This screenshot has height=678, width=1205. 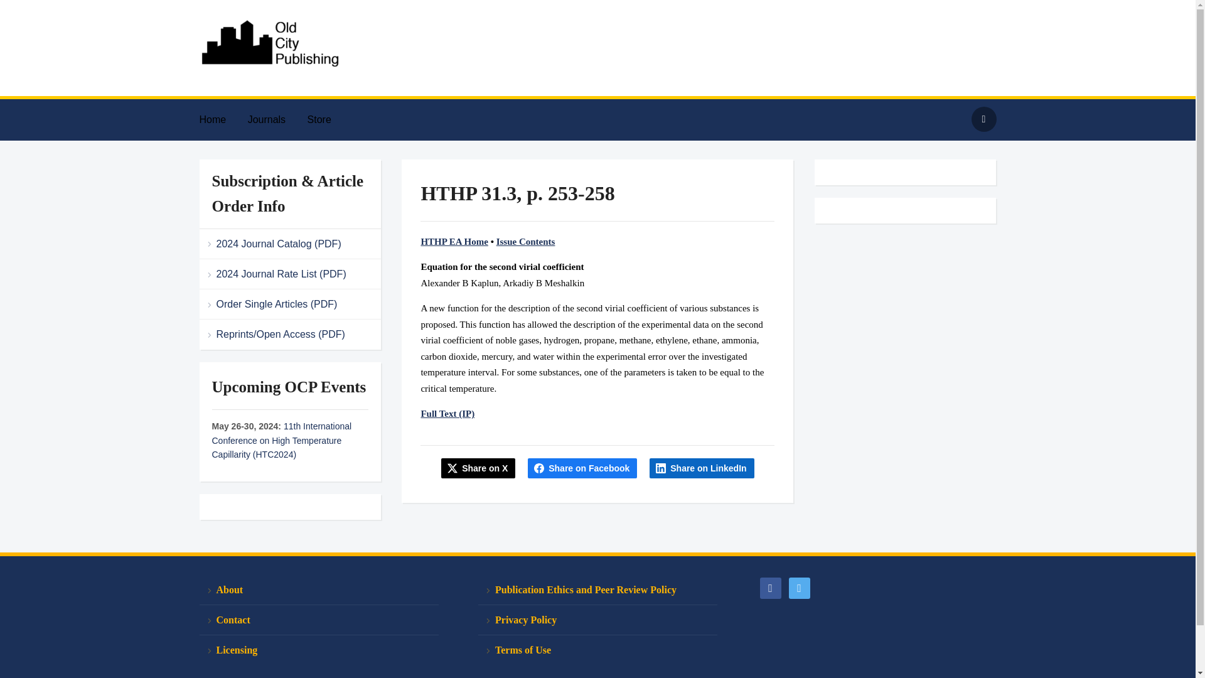 What do you see at coordinates (597, 590) in the screenshot?
I see `Publication Ethics and Peer Review Policy` at bounding box center [597, 590].